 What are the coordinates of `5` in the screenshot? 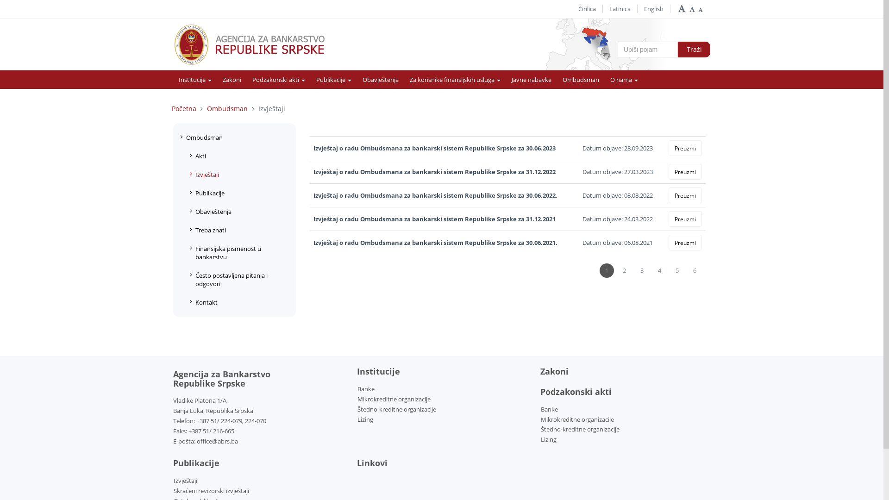 It's located at (677, 270).